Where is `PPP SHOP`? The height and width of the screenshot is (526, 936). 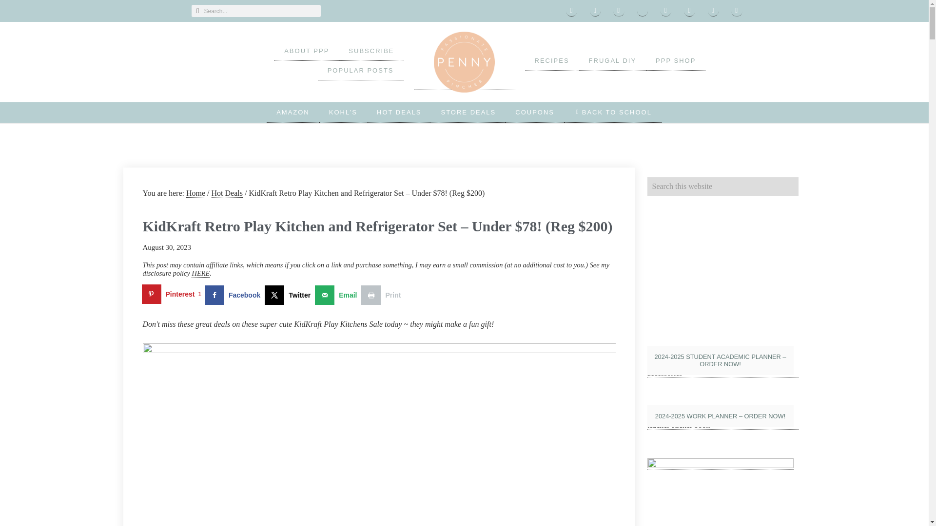
PPP SHOP is located at coordinates (676, 60).